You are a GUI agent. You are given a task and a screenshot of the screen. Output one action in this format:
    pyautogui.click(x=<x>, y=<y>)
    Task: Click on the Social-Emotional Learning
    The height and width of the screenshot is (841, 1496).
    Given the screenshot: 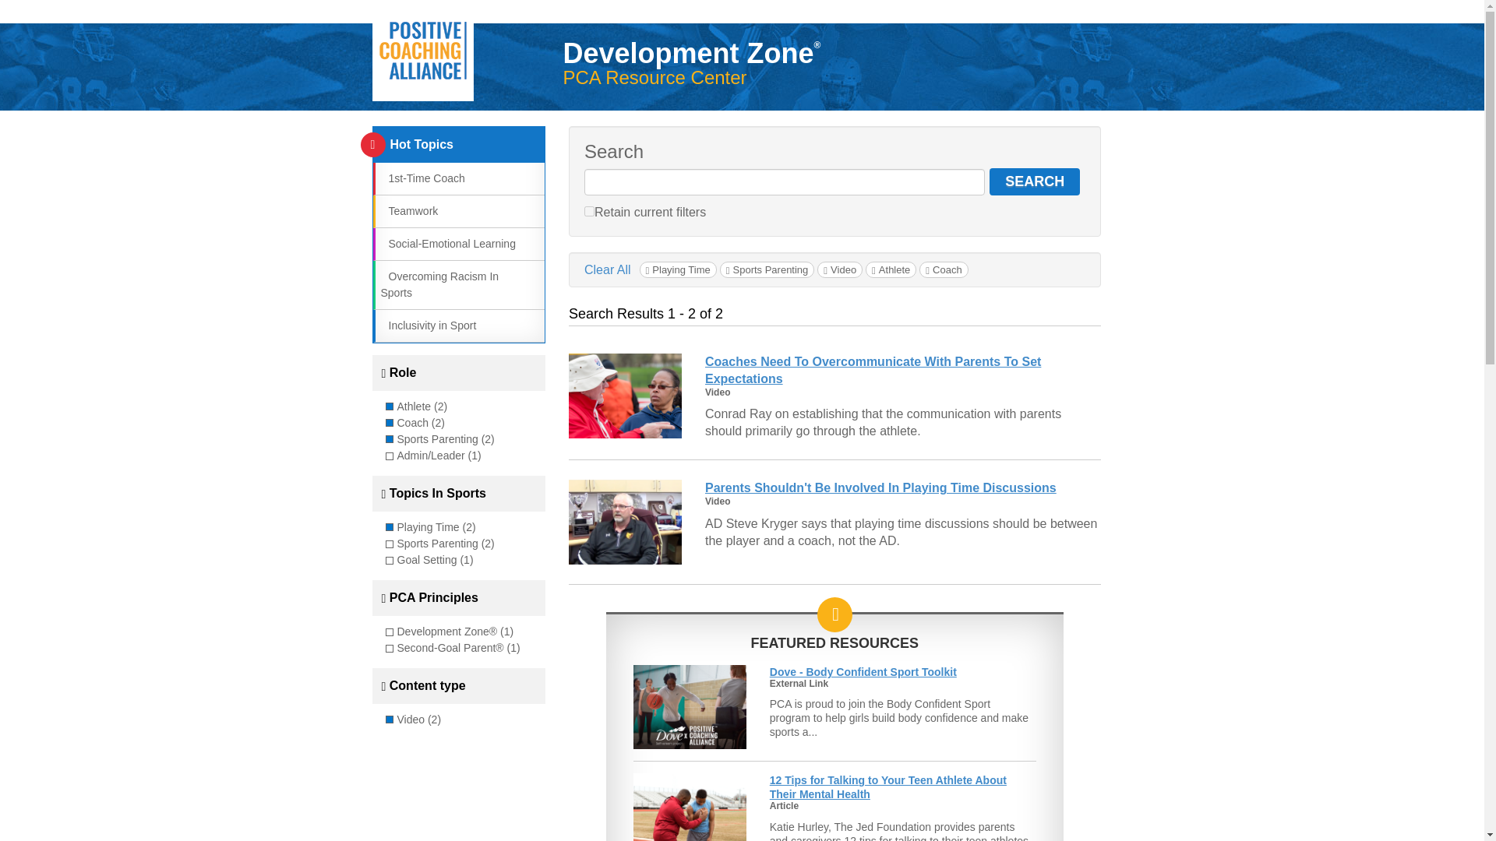 What is the action you would take?
    pyautogui.click(x=447, y=243)
    